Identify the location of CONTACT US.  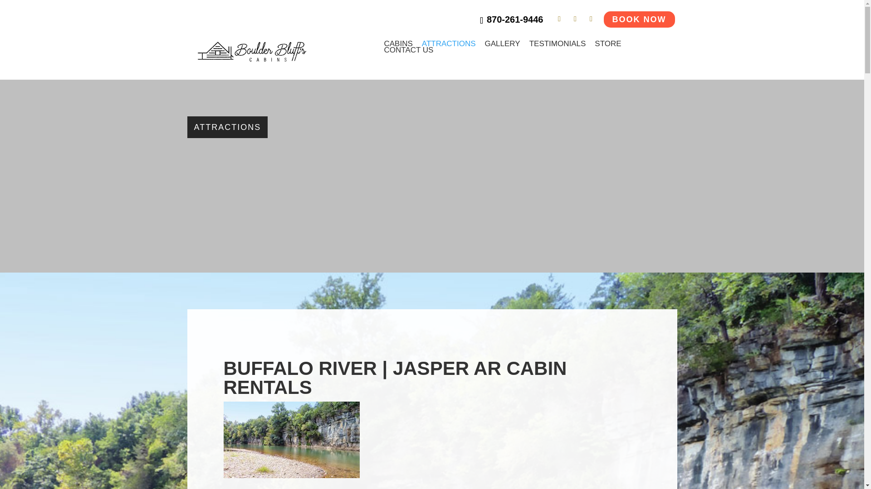
(408, 50).